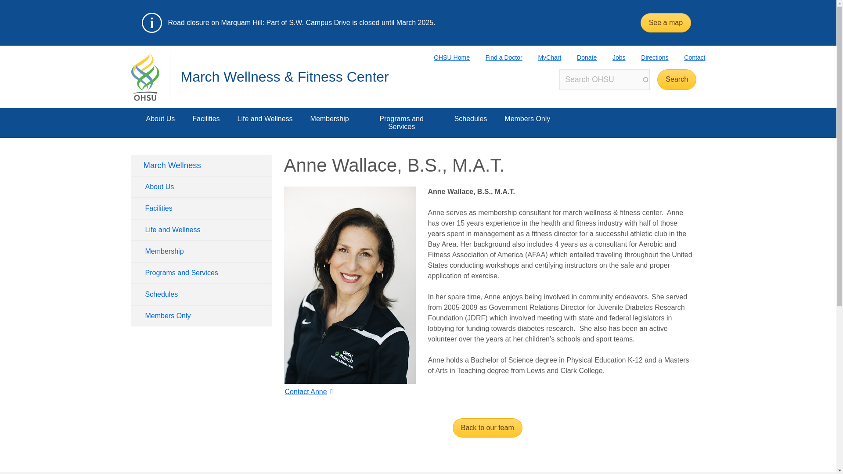  Describe the element at coordinates (647, 57) in the screenshot. I see `Directions` at that location.